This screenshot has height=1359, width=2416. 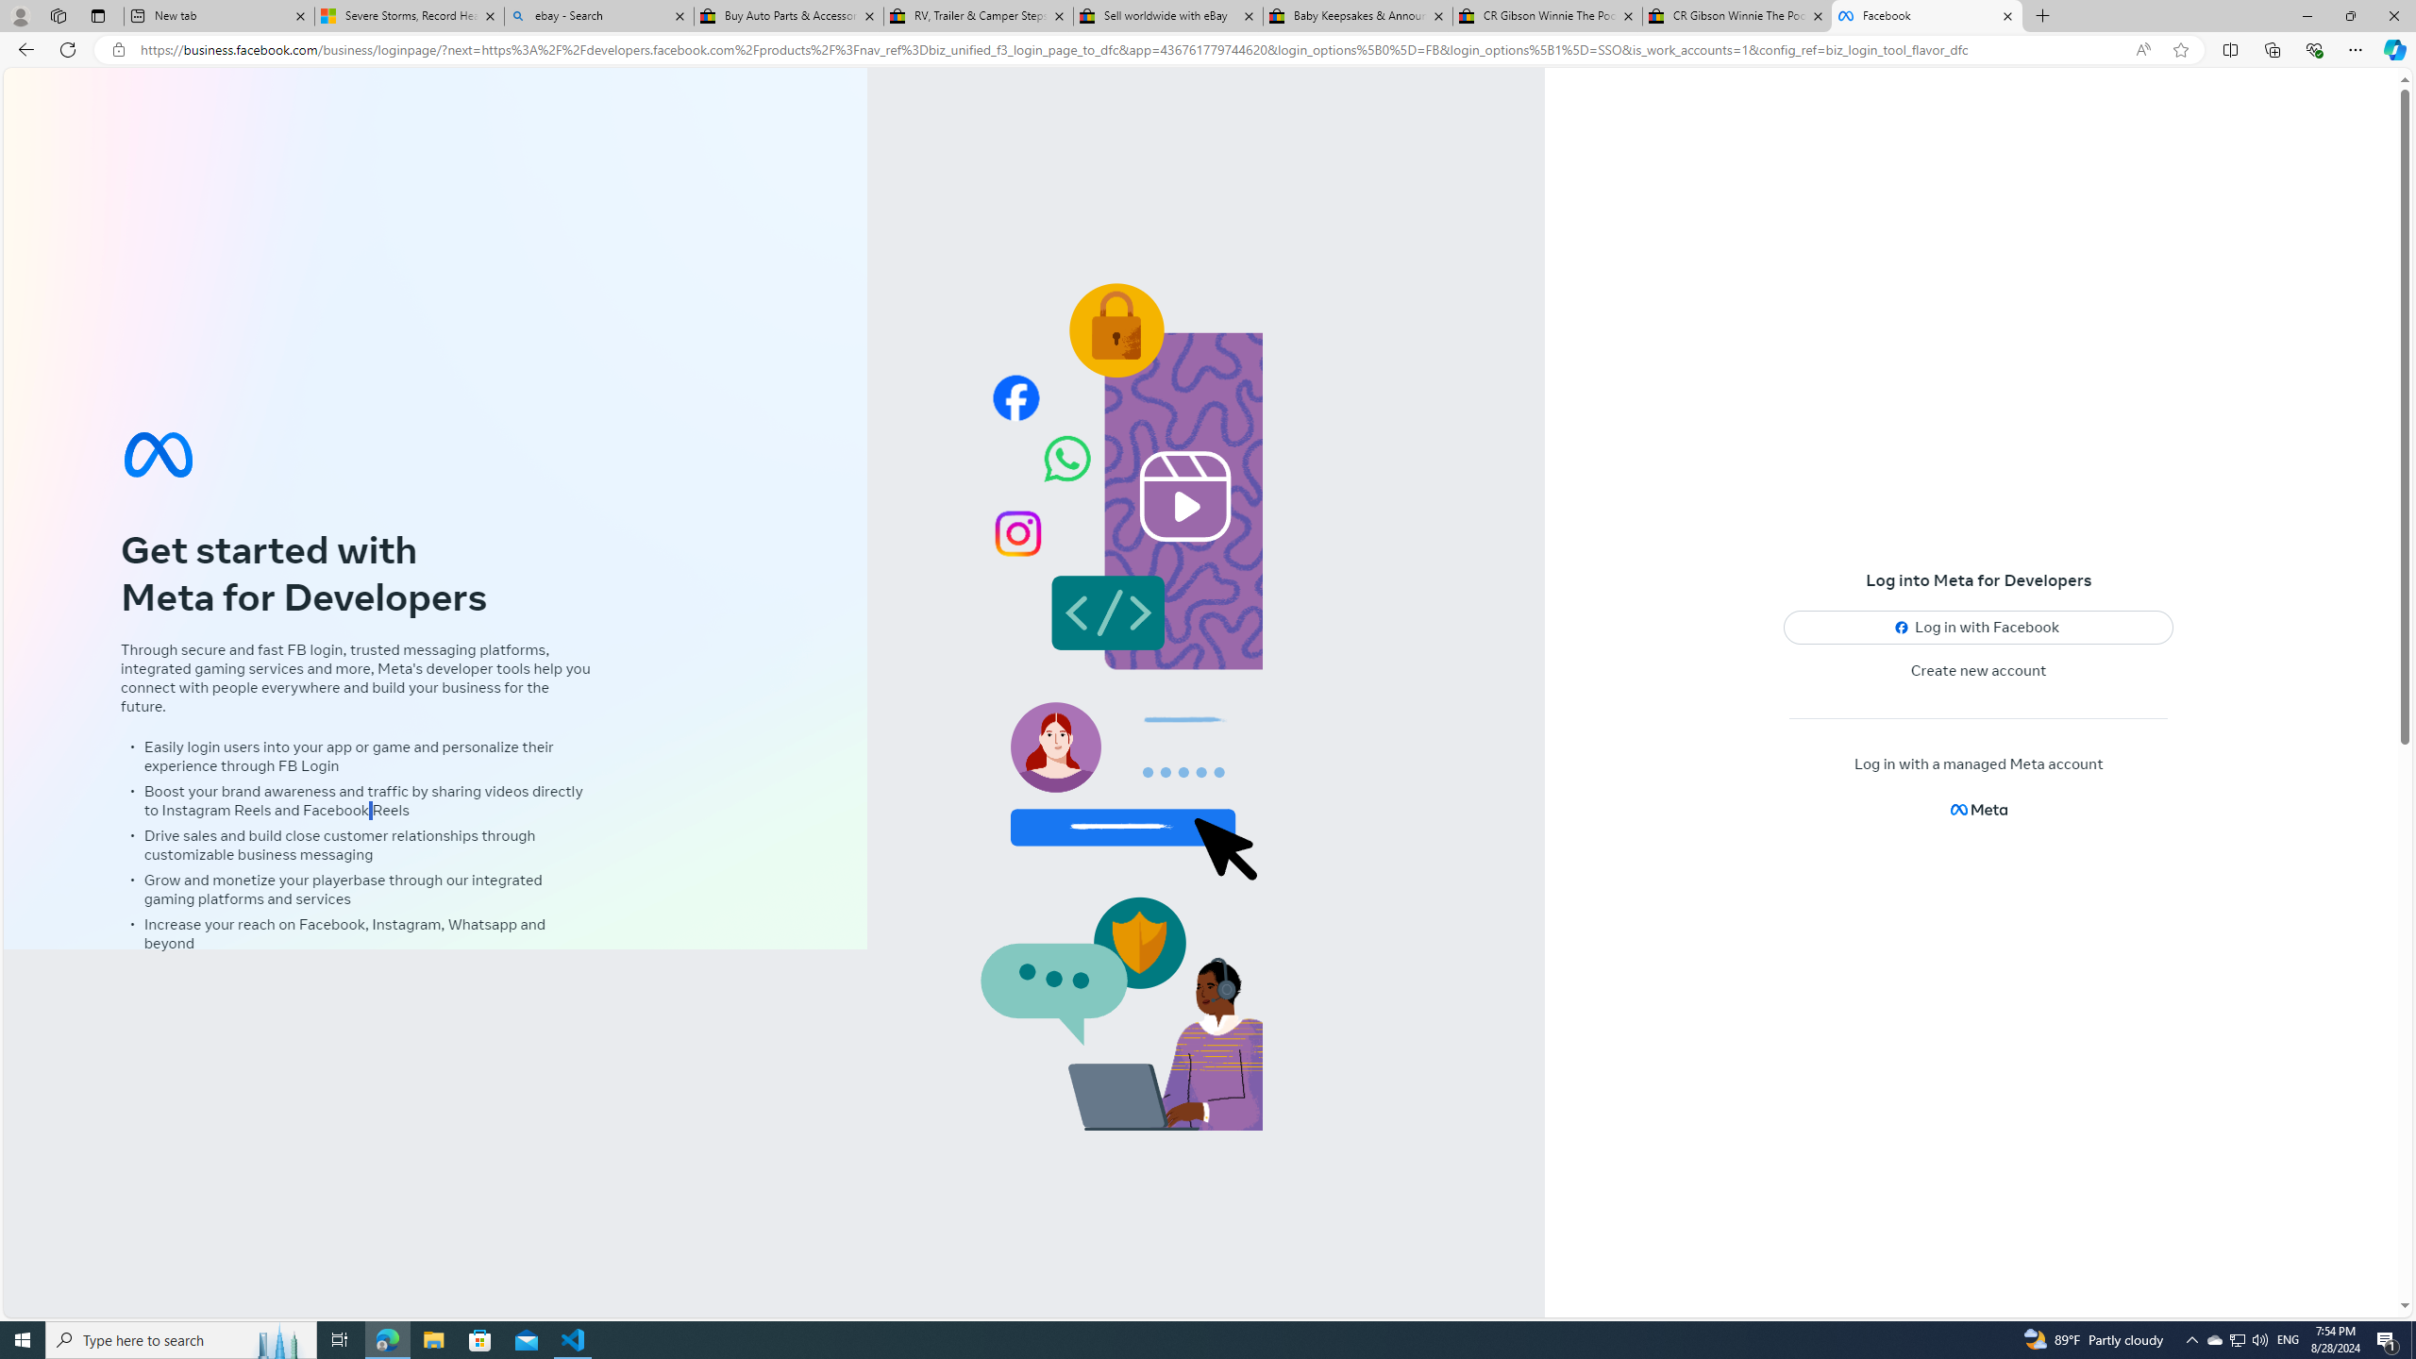 I want to click on Log in with a managed Meta account, so click(x=1978, y=764).